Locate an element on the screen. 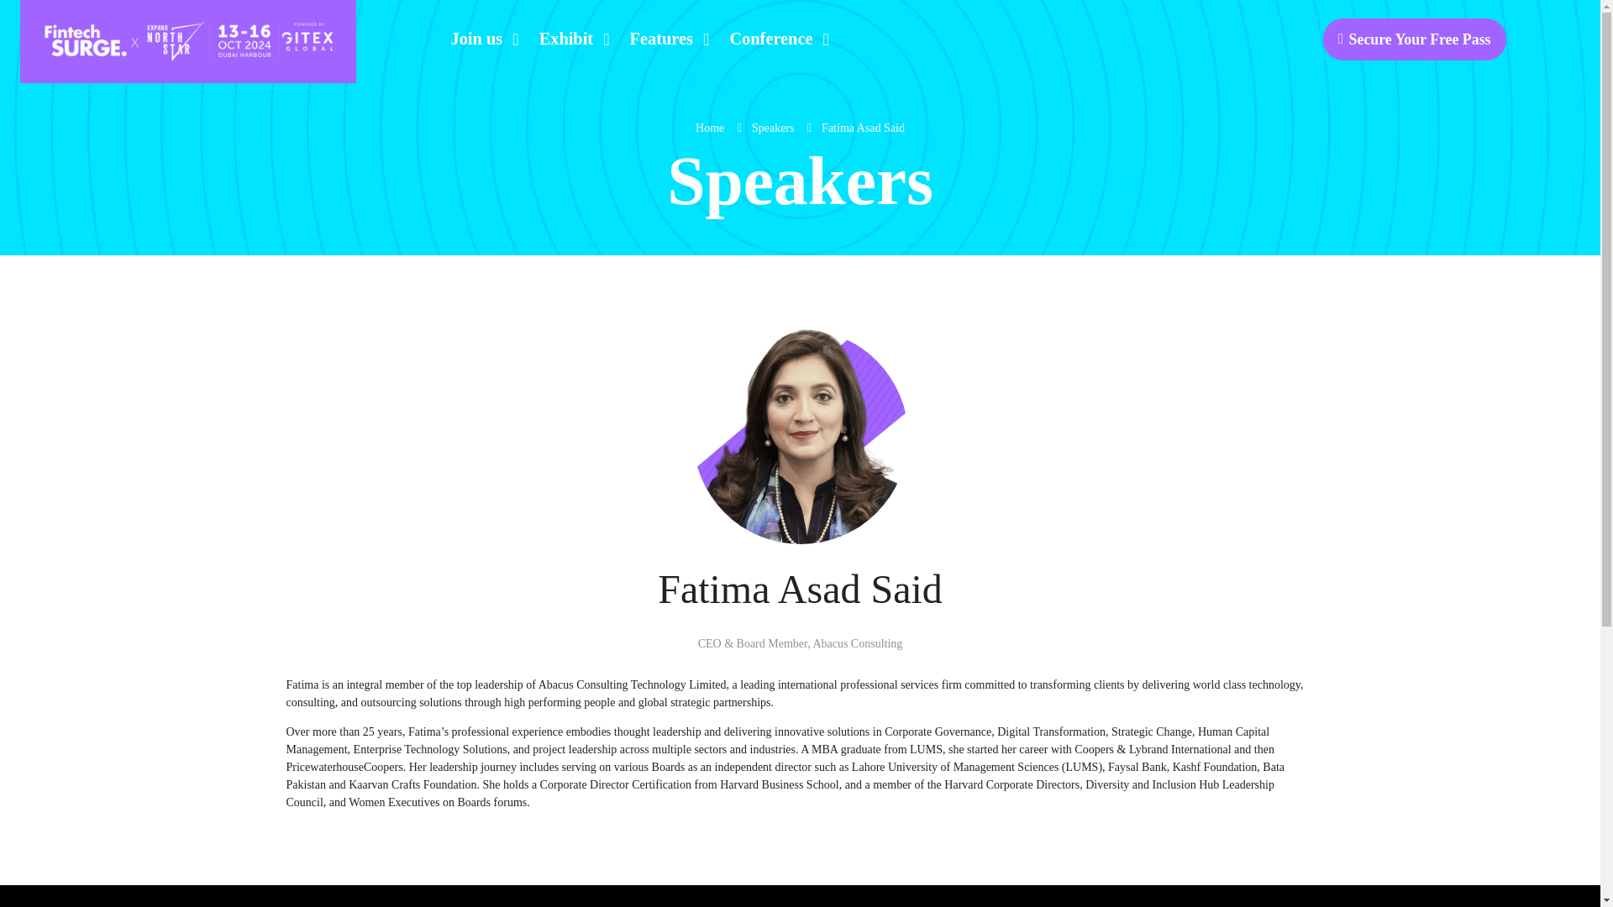  Fatima Asad Said is located at coordinates (863, 128).